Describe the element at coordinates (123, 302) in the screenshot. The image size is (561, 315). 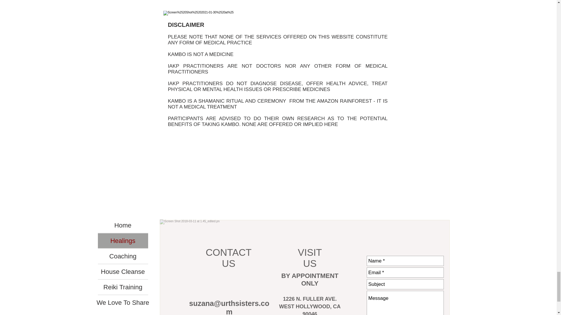
I see `We Love To Share` at that location.